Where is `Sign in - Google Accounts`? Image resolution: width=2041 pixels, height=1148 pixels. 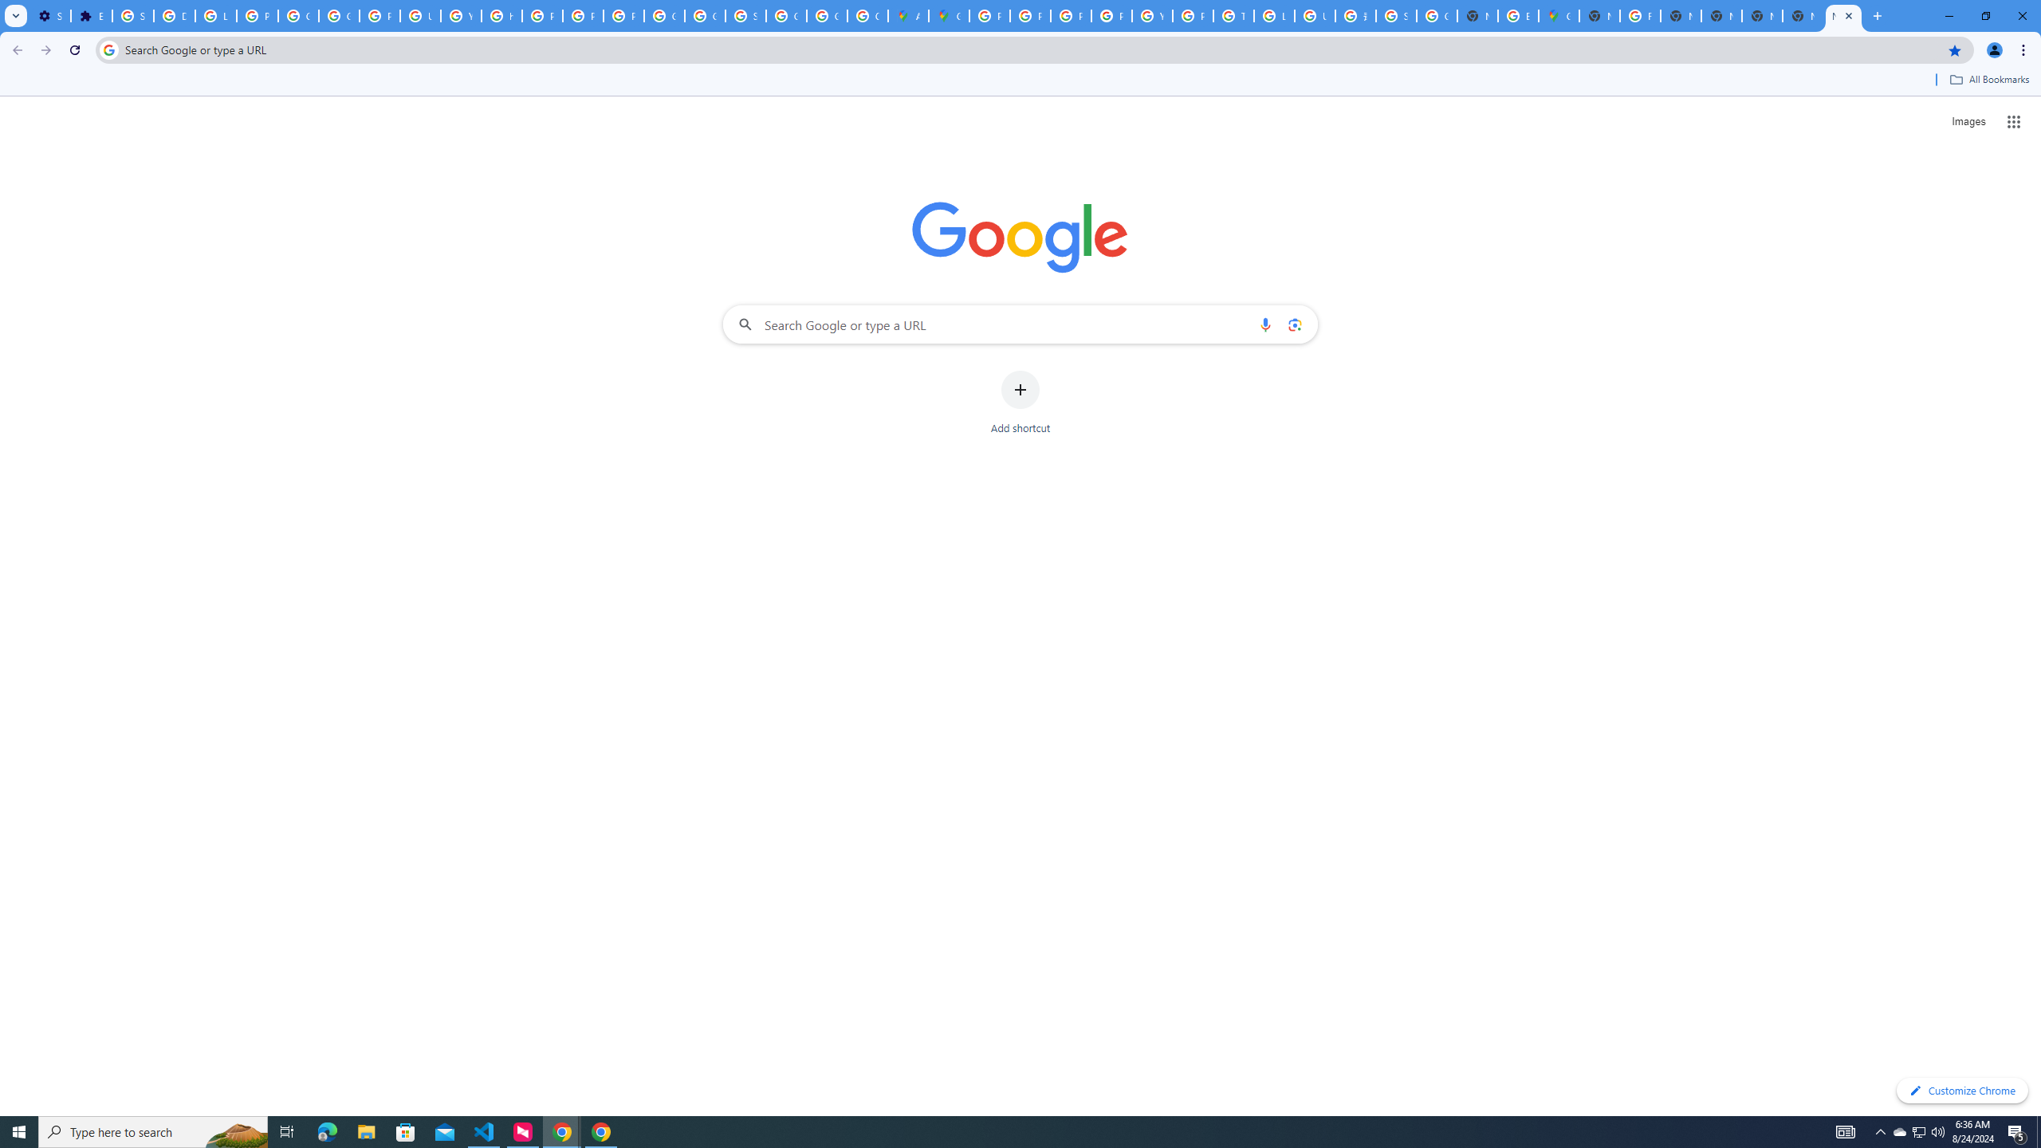 Sign in - Google Accounts is located at coordinates (746, 16).